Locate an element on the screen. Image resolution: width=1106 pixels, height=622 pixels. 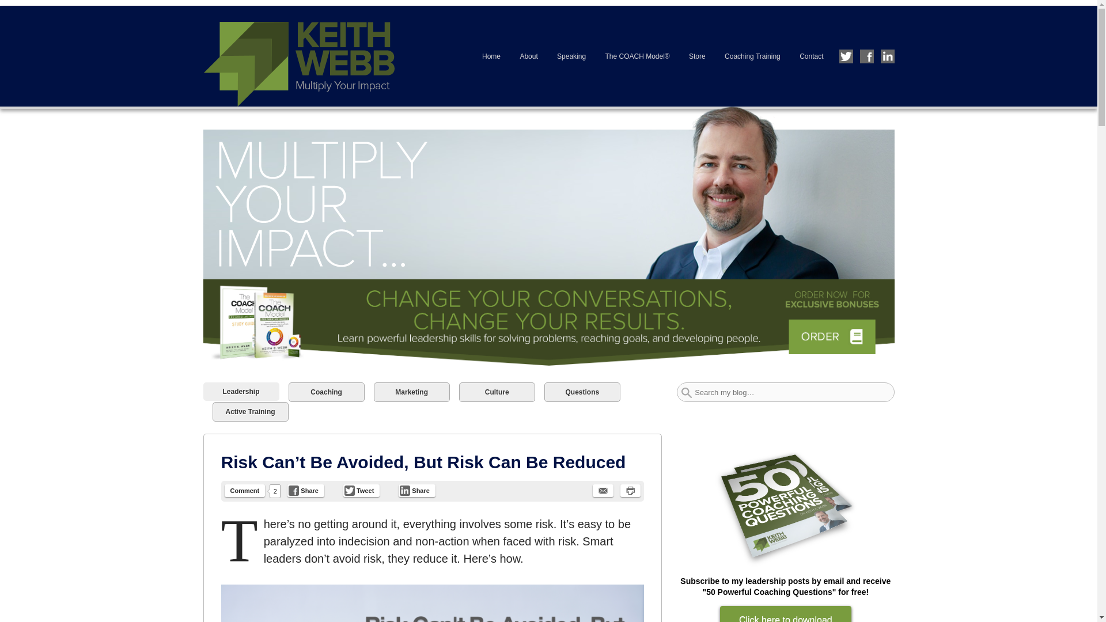
Home is located at coordinates (491, 55).